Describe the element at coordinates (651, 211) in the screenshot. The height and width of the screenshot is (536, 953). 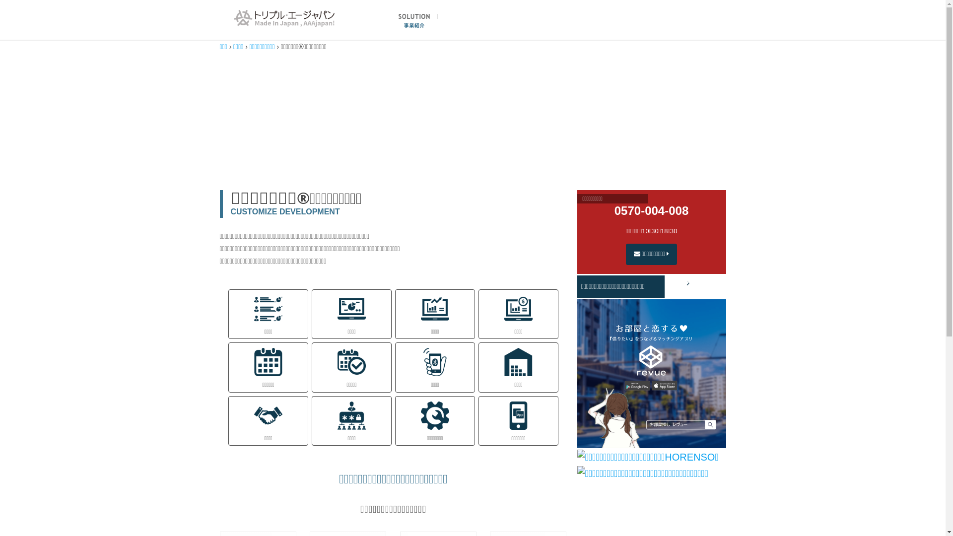
I see `0570-004-008` at that location.